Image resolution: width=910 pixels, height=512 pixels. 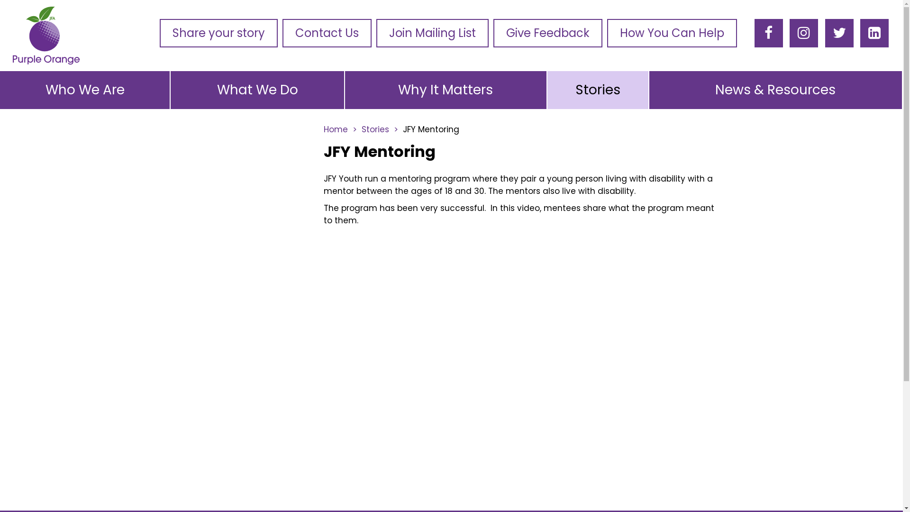 I want to click on Who We Are, so click(x=85, y=90).